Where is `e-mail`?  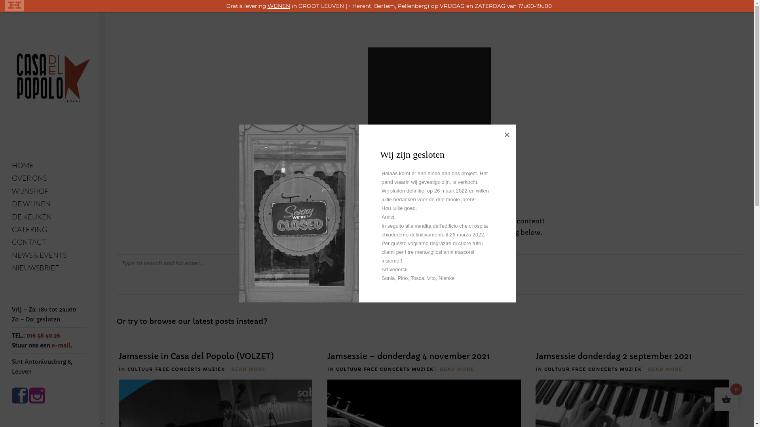
e-mail is located at coordinates (61, 346).